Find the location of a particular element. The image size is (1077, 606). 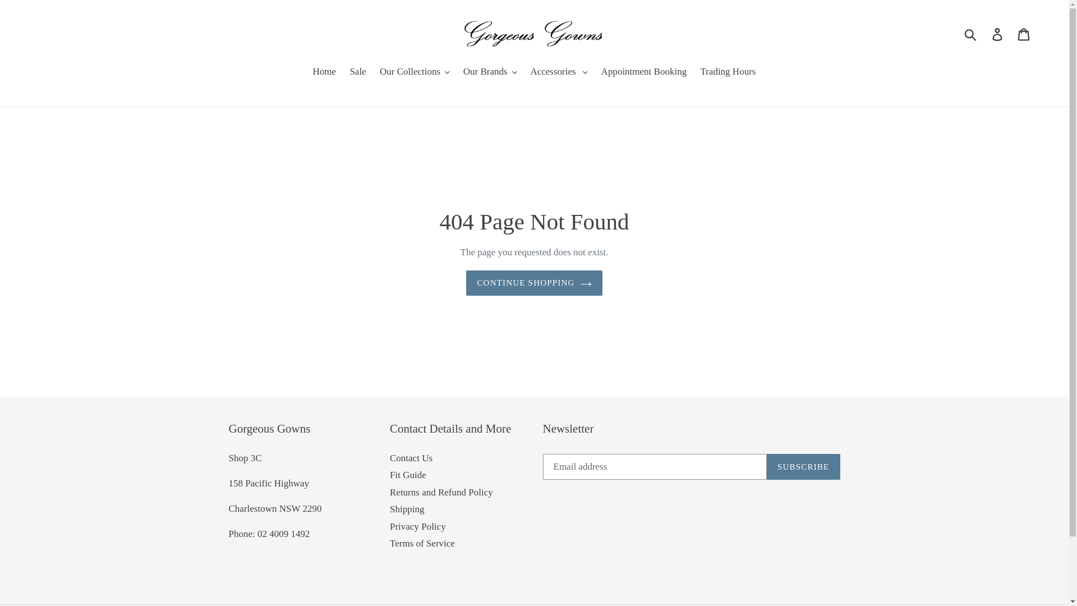

SUBSCRIBE is located at coordinates (803, 467).